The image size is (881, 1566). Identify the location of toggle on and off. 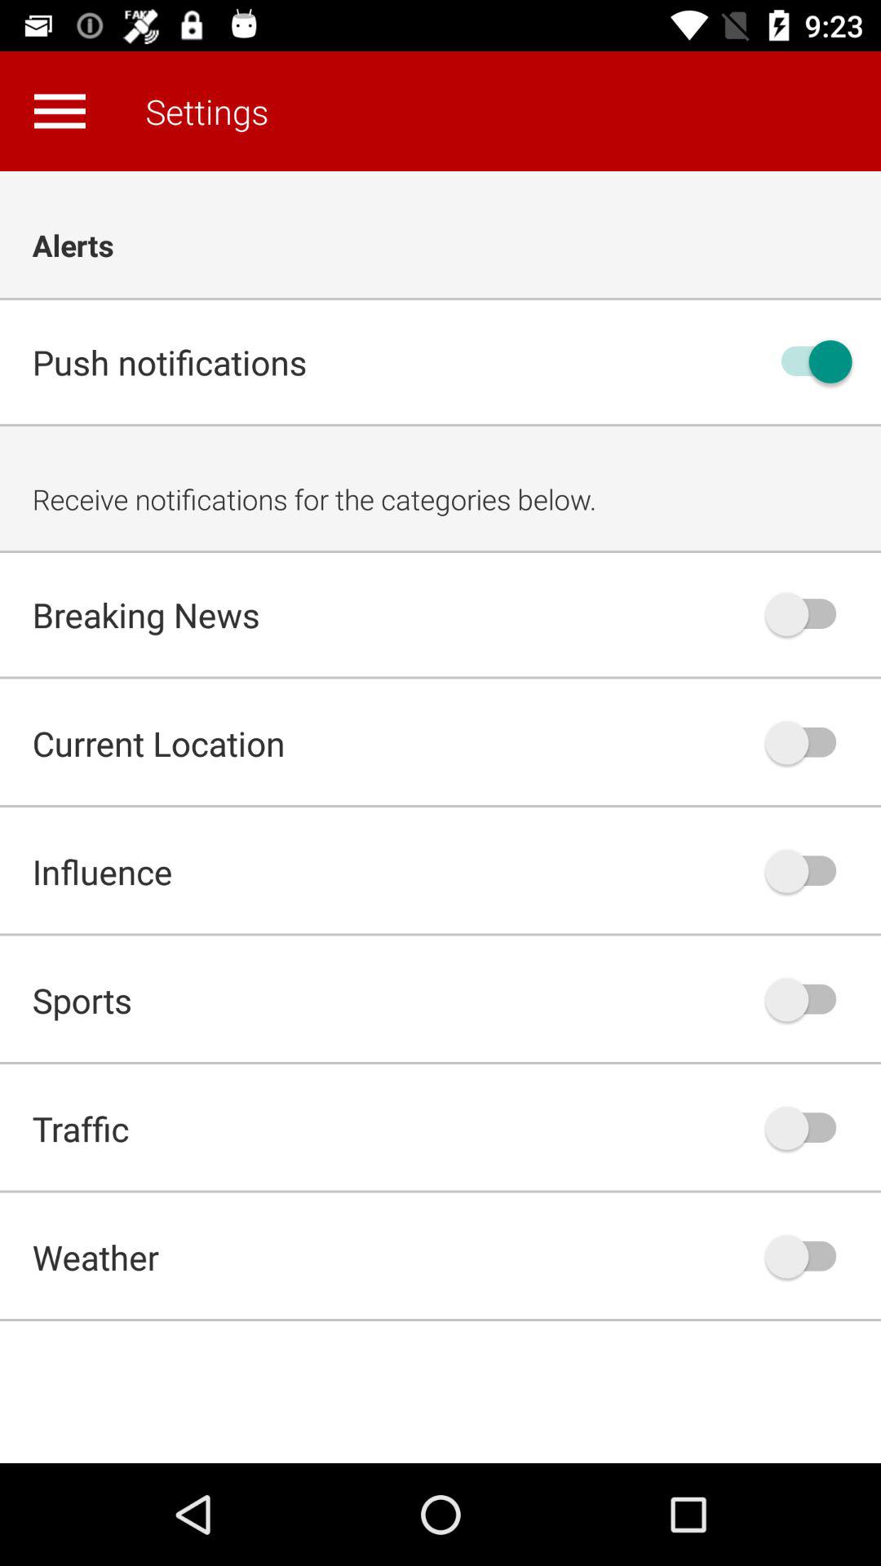
(808, 1000).